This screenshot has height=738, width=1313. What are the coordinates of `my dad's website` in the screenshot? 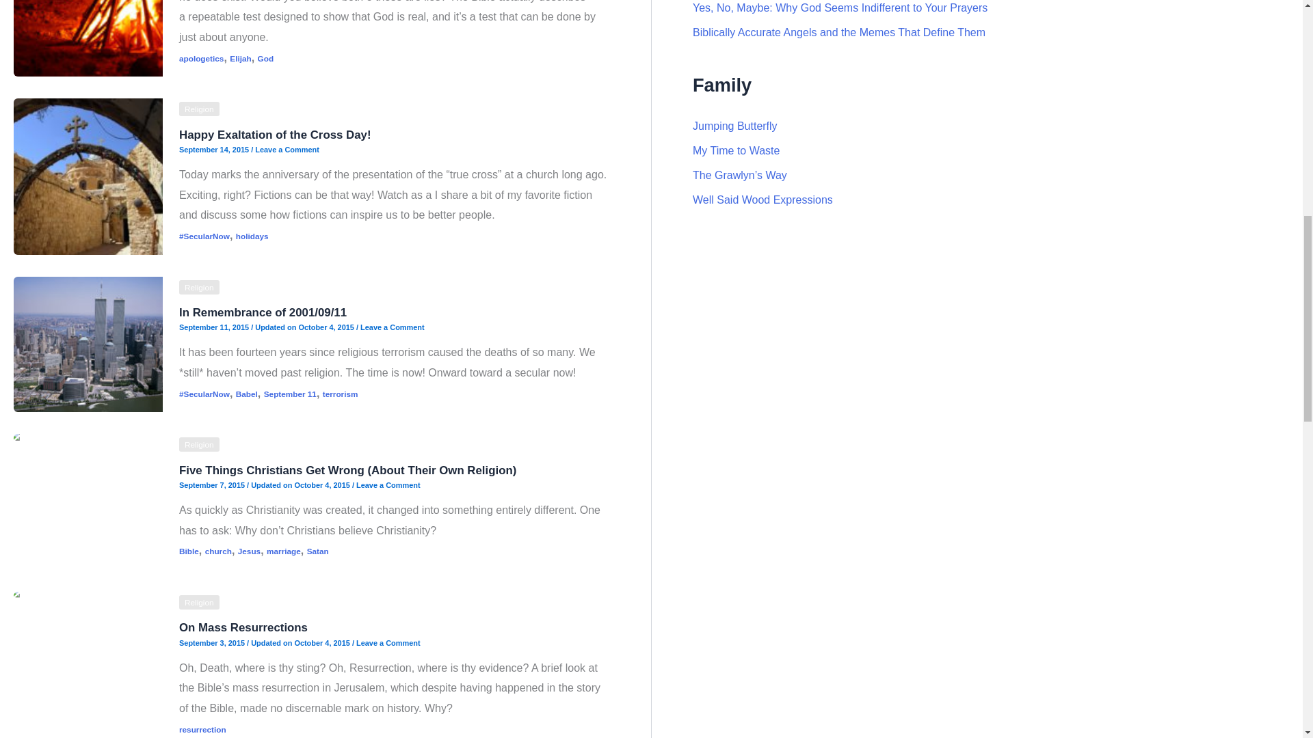 It's located at (736, 150).